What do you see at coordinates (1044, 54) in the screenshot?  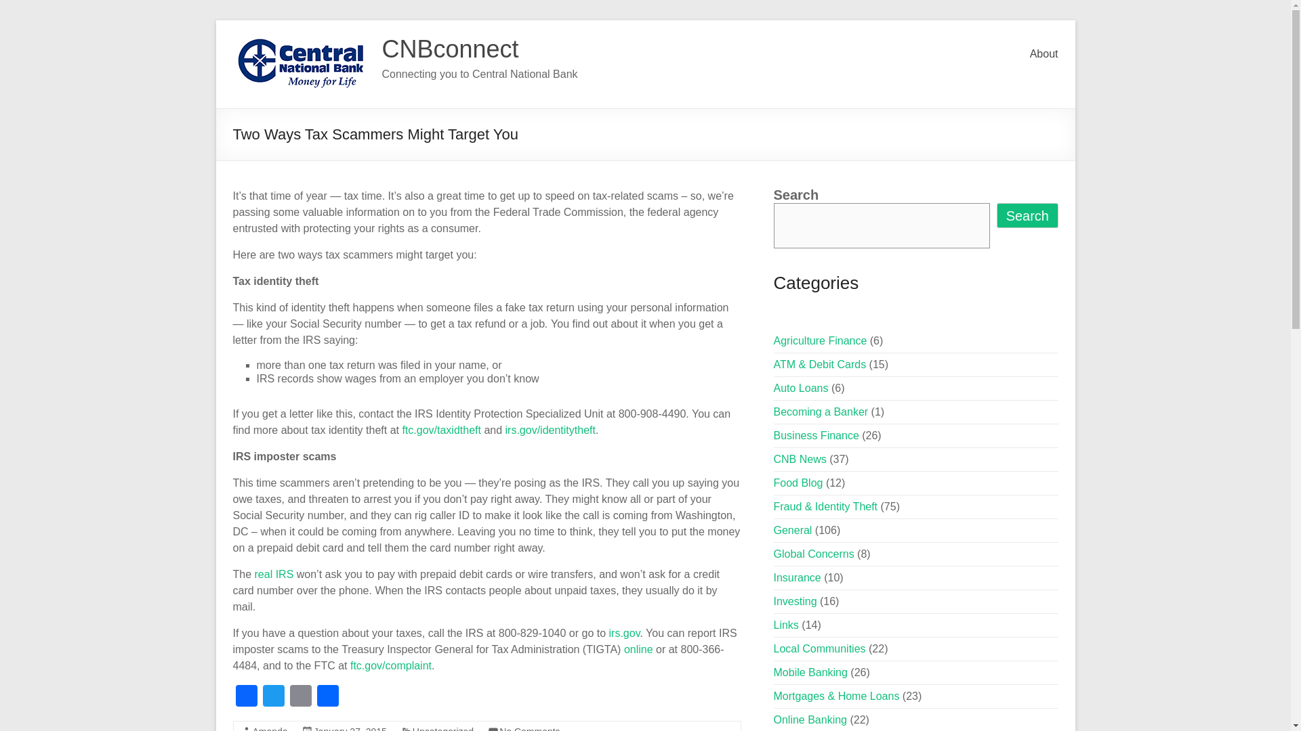 I see `About` at bounding box center [1044, 54].